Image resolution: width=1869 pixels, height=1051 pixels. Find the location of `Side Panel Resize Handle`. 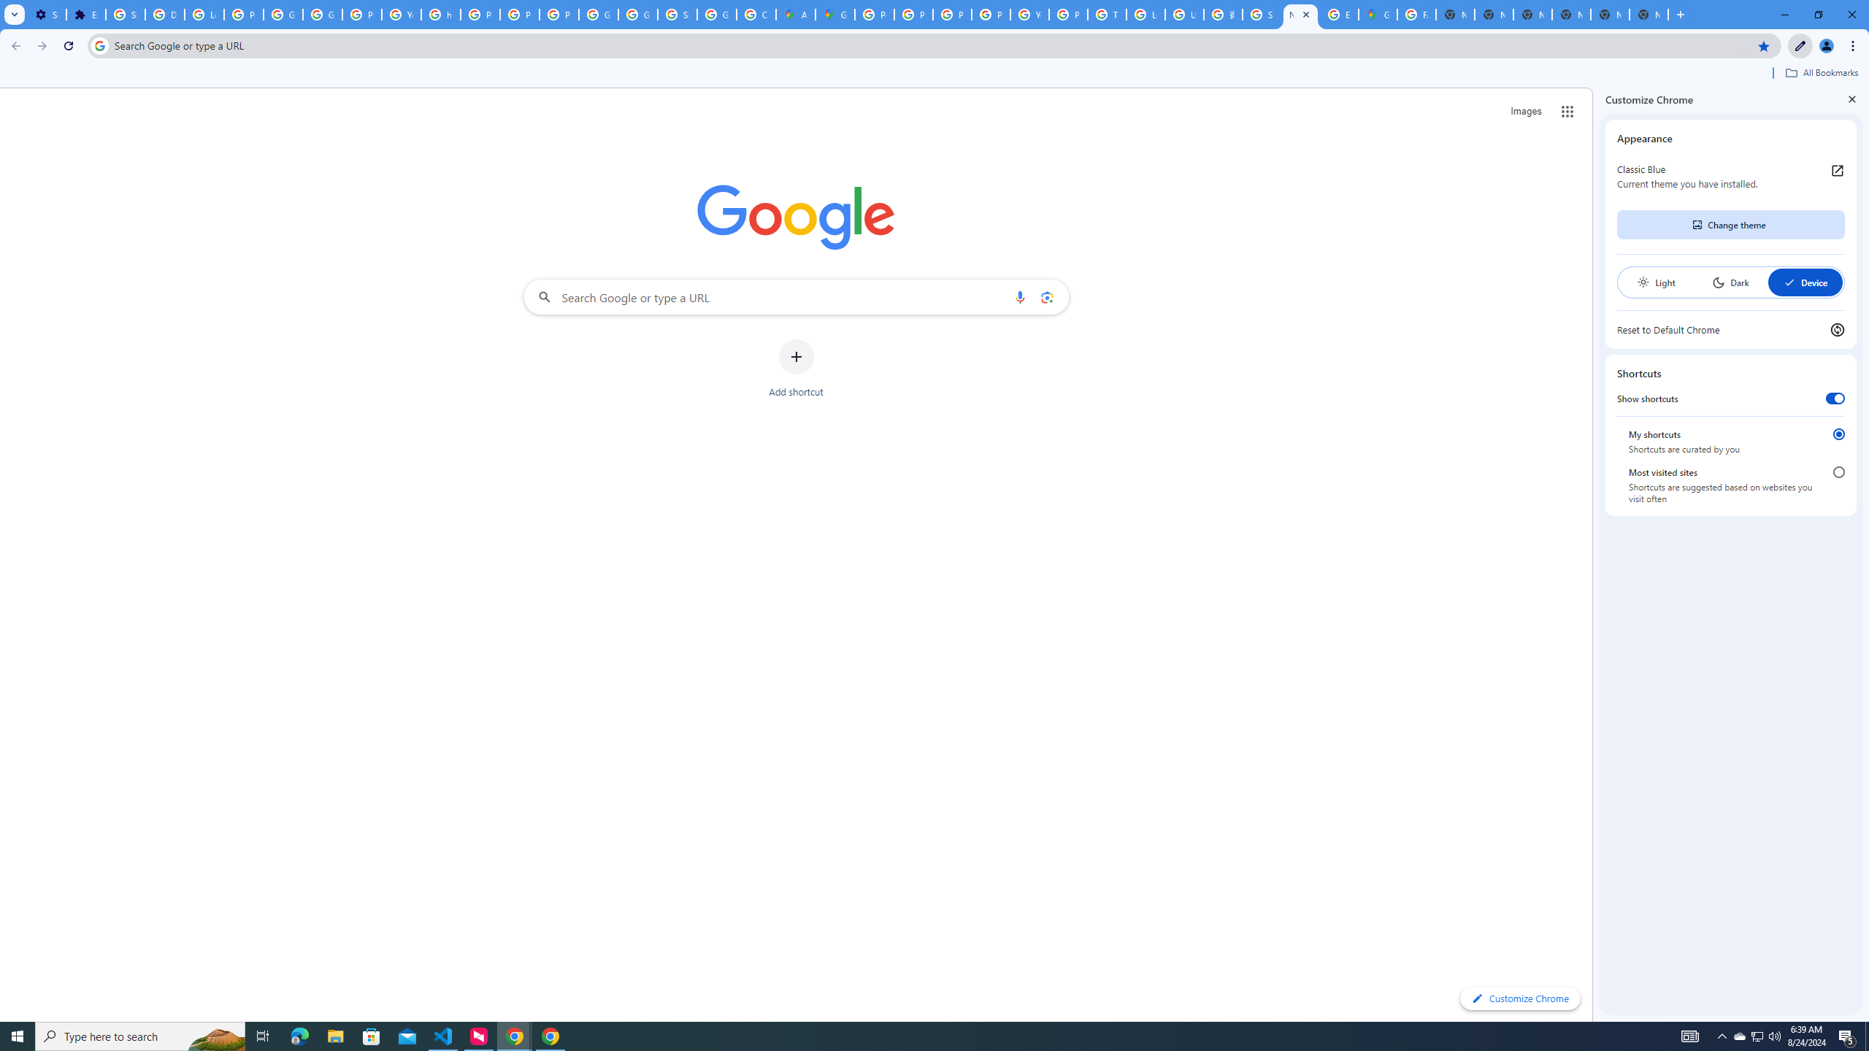

Side Panel Resize Handle is located at coordinates (1596, 554).